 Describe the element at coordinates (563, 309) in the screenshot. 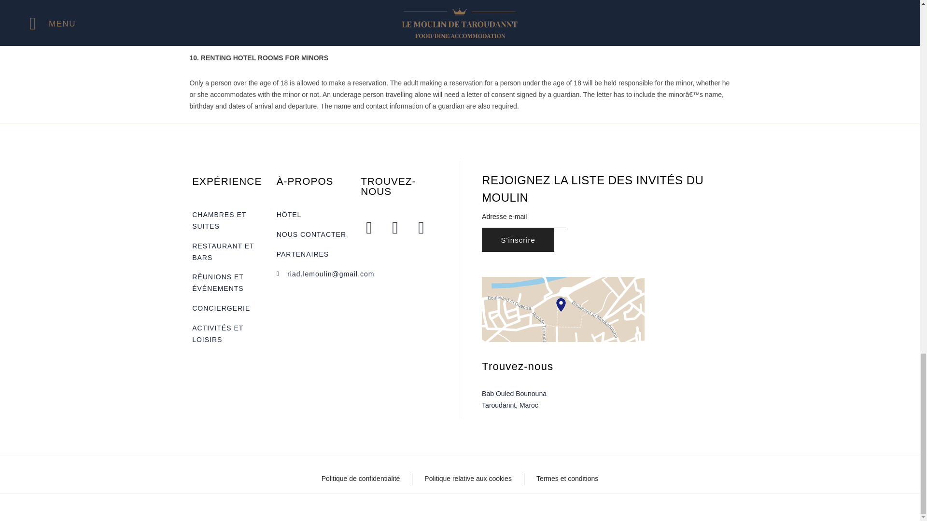

I see `hotel-le-moulin-de-taroudant-map` at that location.